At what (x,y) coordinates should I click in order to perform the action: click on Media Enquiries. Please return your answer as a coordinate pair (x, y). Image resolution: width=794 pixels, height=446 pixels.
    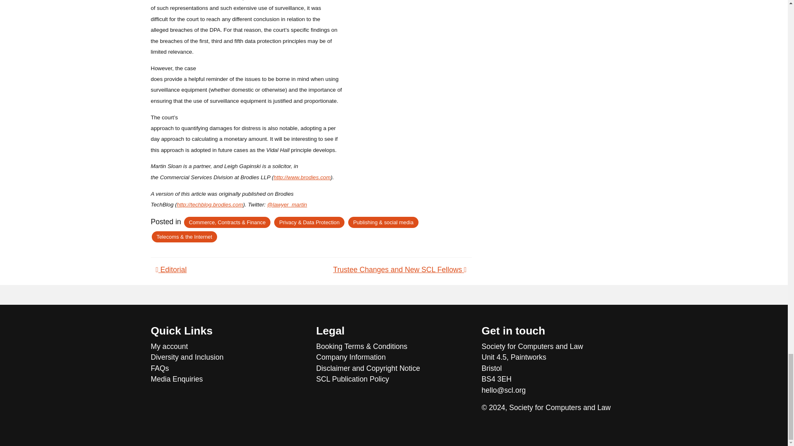
    Looking at the image, I should click on (228, 379).